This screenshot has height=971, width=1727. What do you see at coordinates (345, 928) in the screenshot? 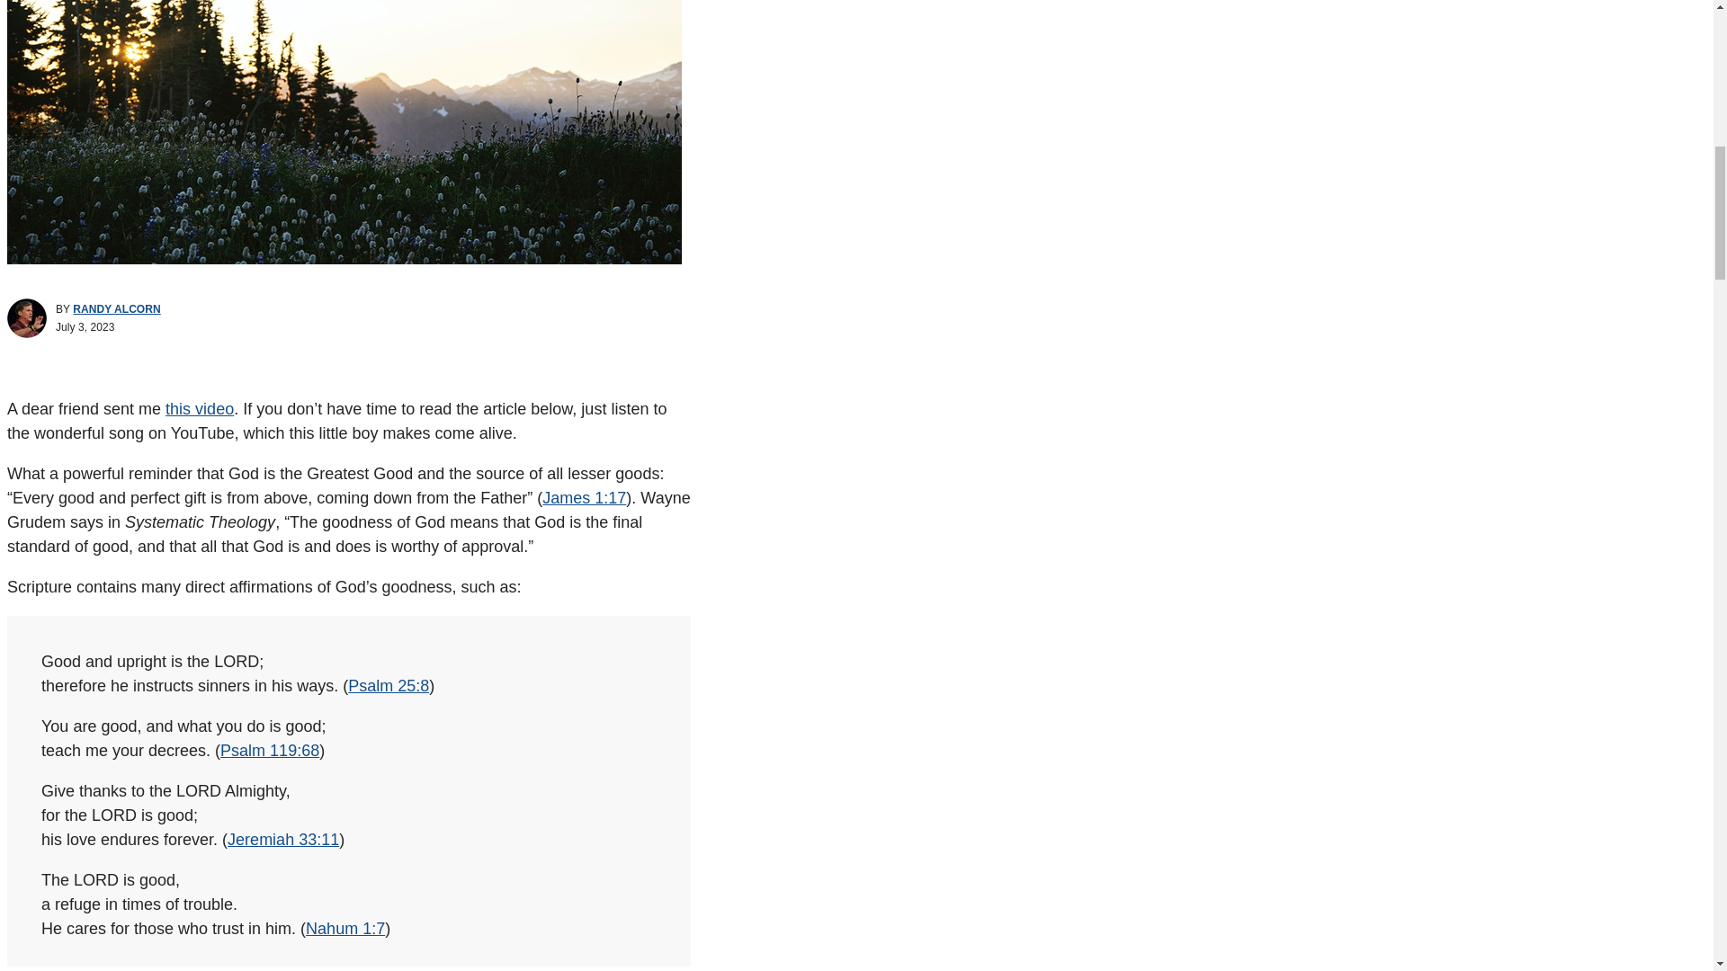
I see `Nahum 1:7` at bounding box center [345, 928].